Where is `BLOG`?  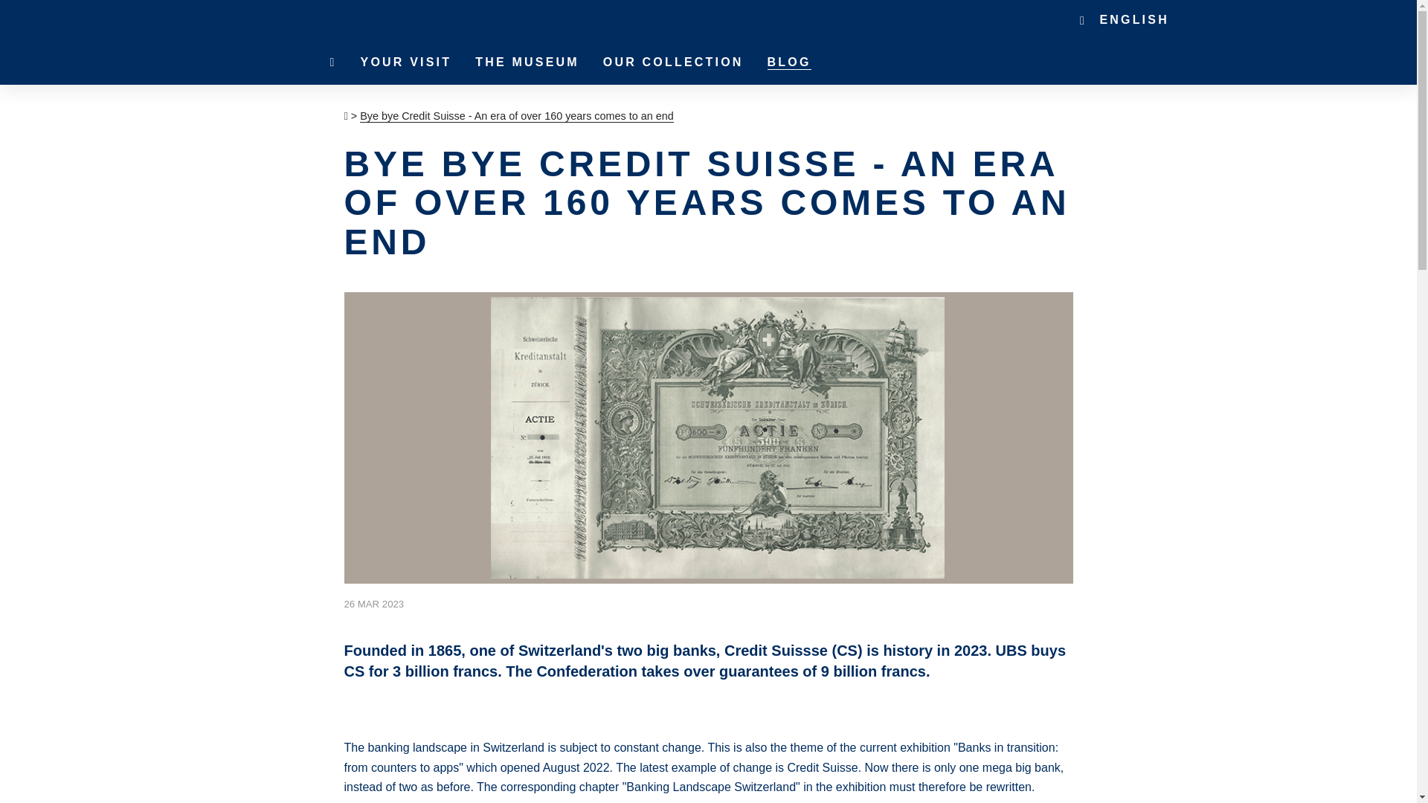
BLOG is located at coordinates (789, 62).